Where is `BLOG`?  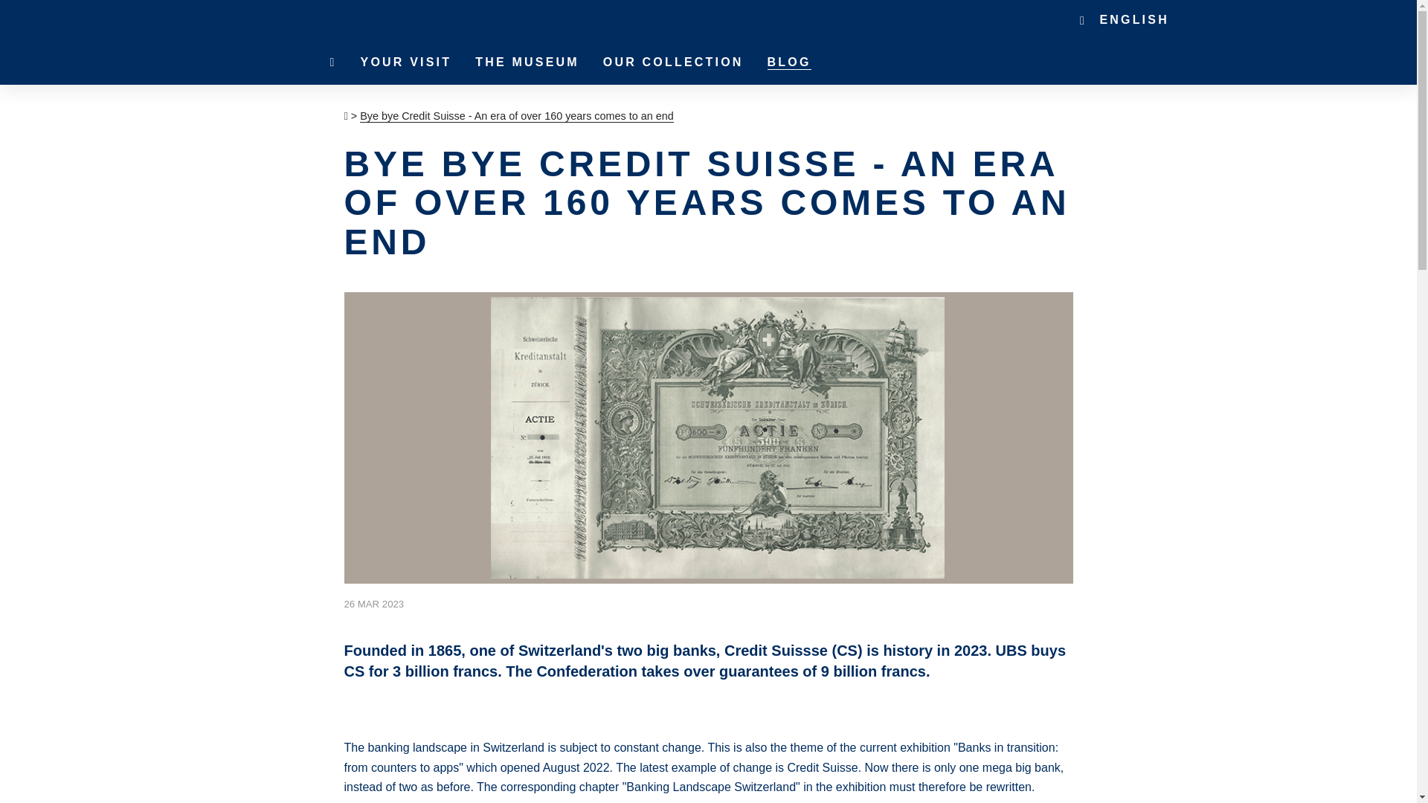
BLOG is located at coordinates (789, 62).